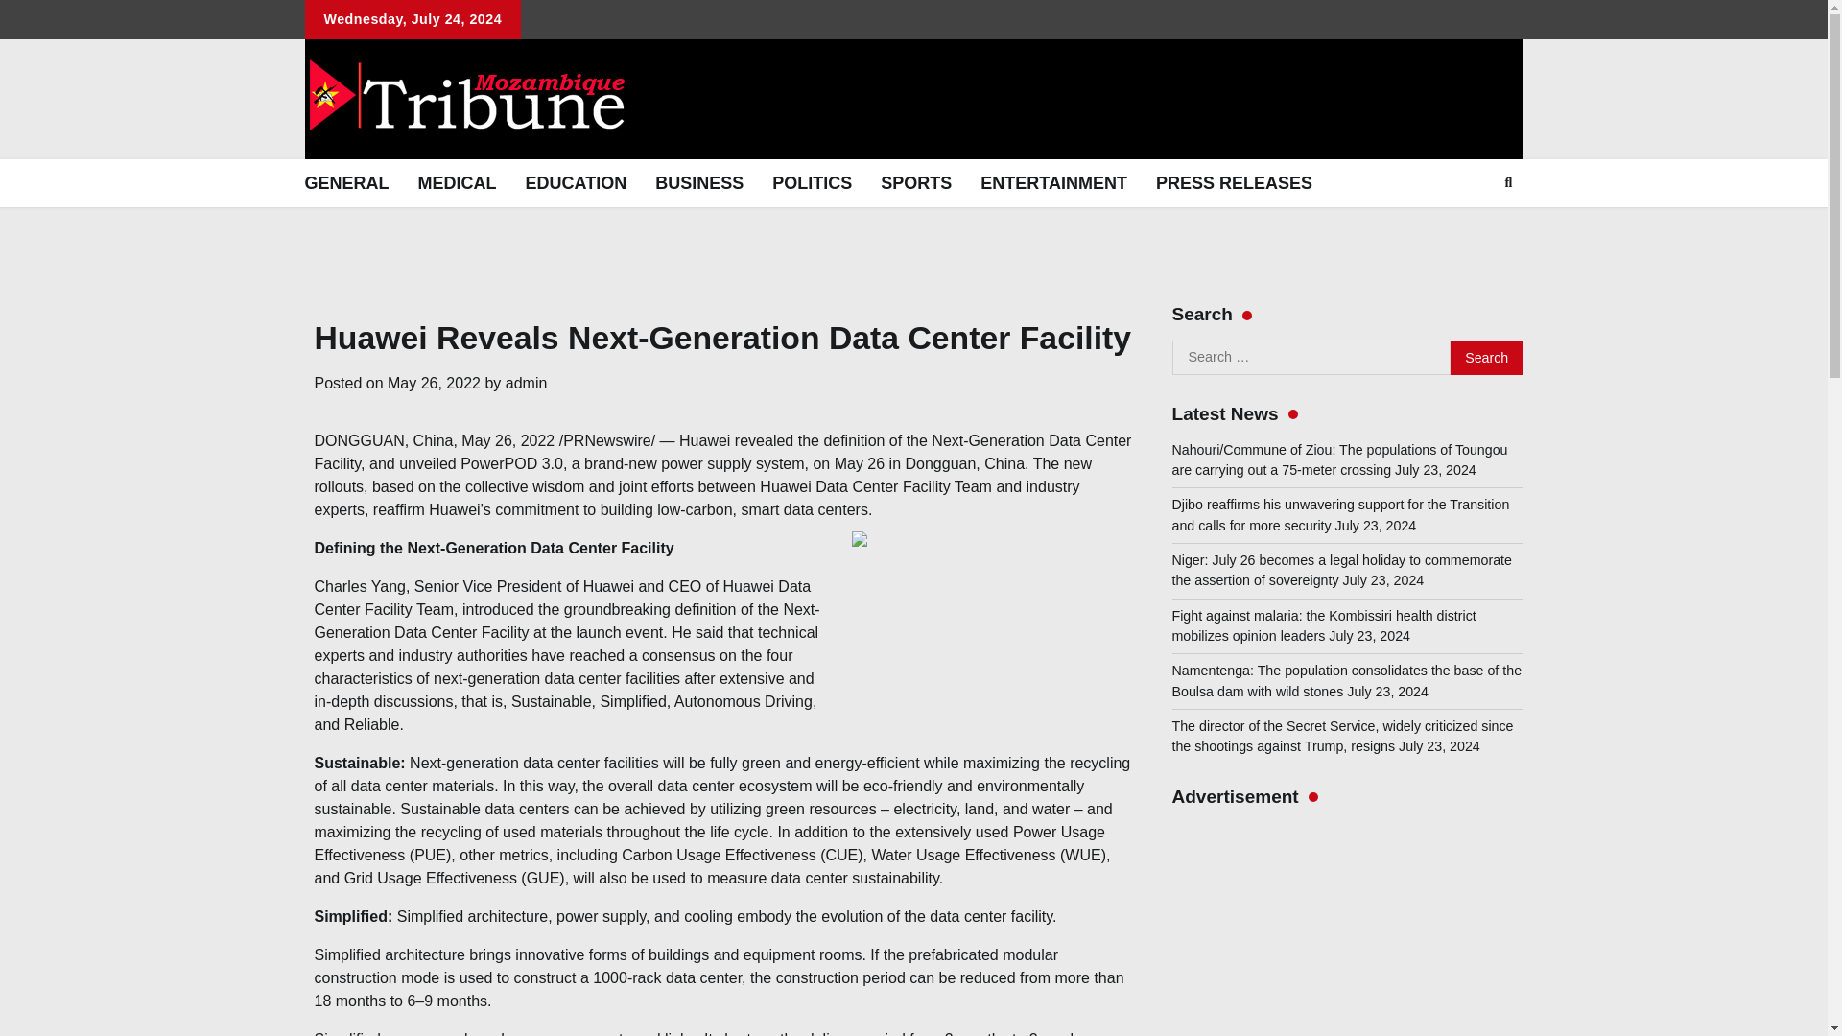 The image size is (1842, 1036). Describe the element at coordinates (576, 183) in the screenshot. I see `EDUCATION` at that location.